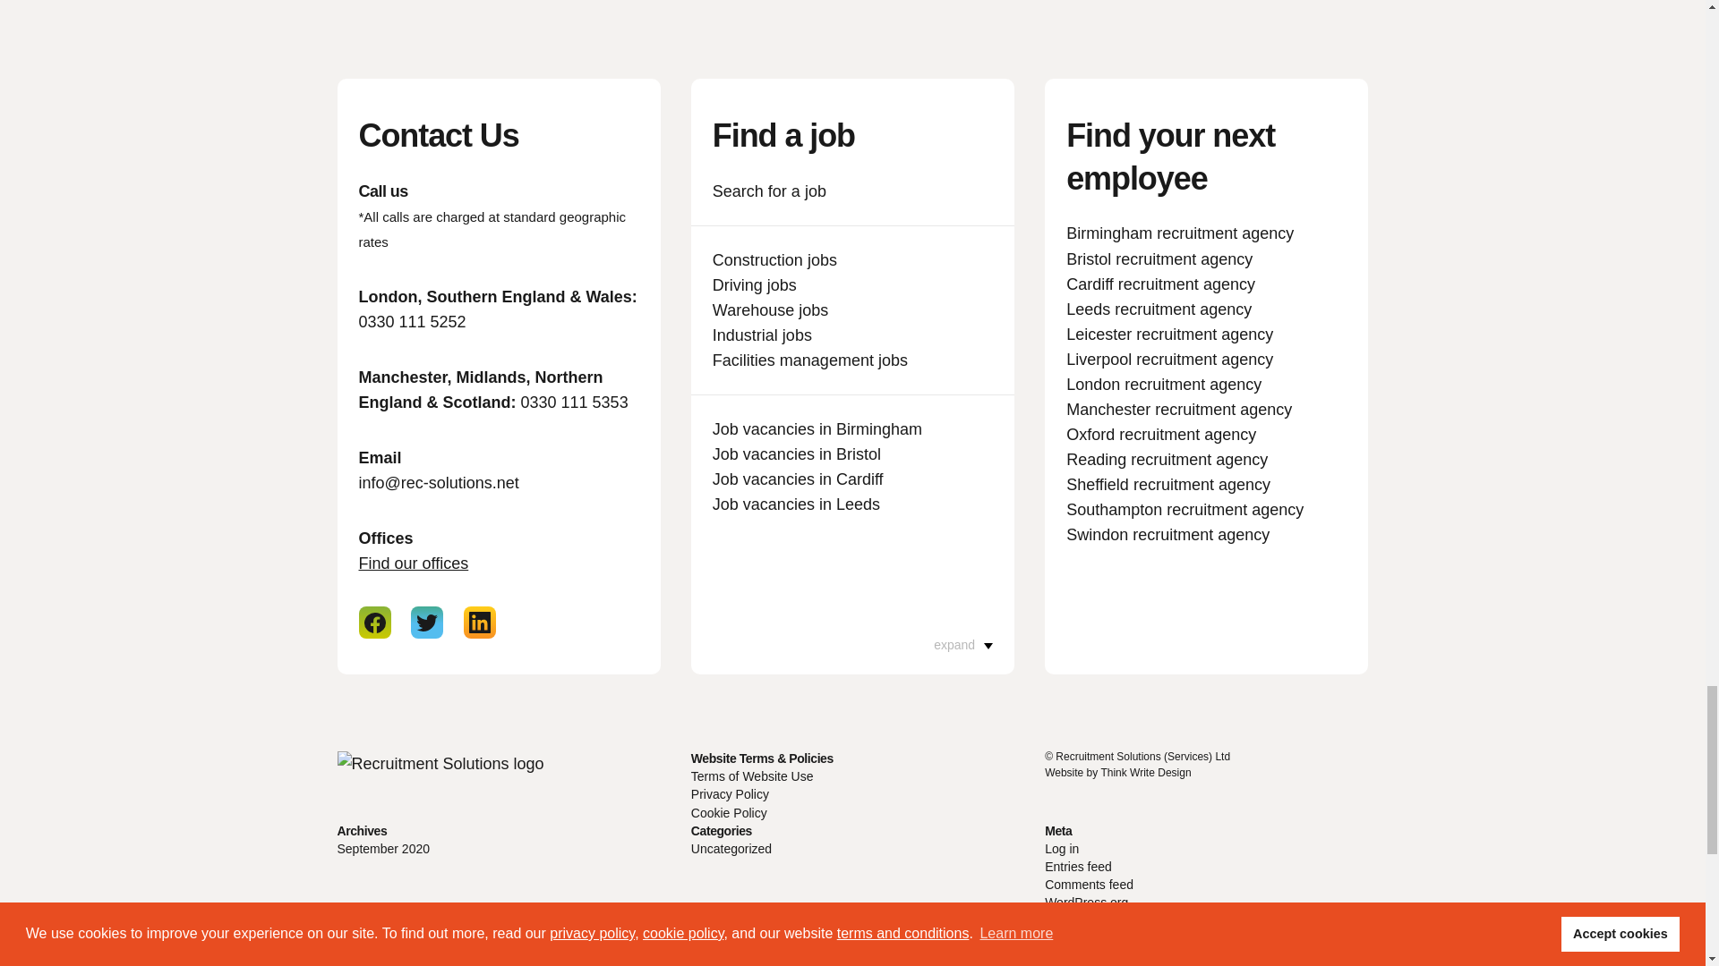 The image size is (1719, 966). I want to click on Recruitment Solutions Facebook, so click(373, 623).